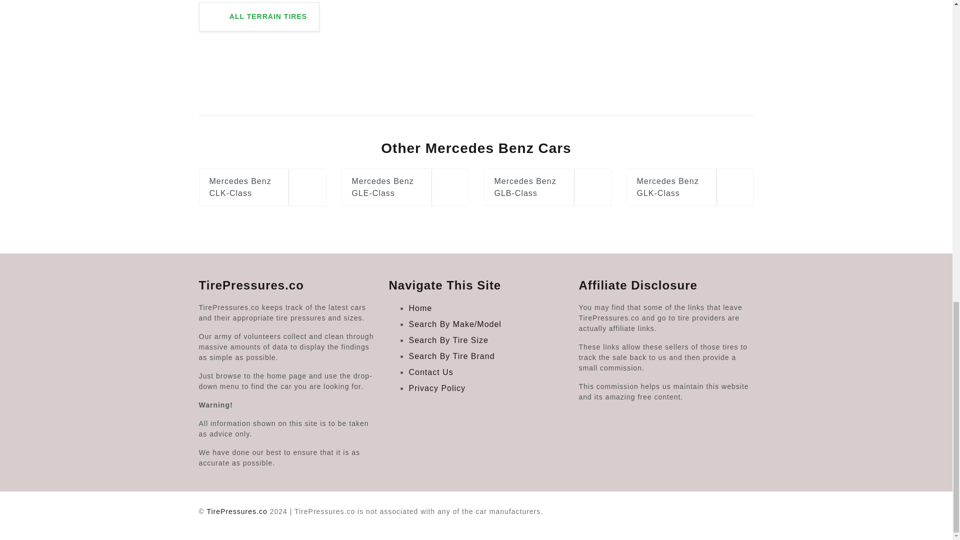 This screenshot has width=960, height=540. Describe the element at coordinates (420, 308) in the screenshot. I see `Home` at that location.